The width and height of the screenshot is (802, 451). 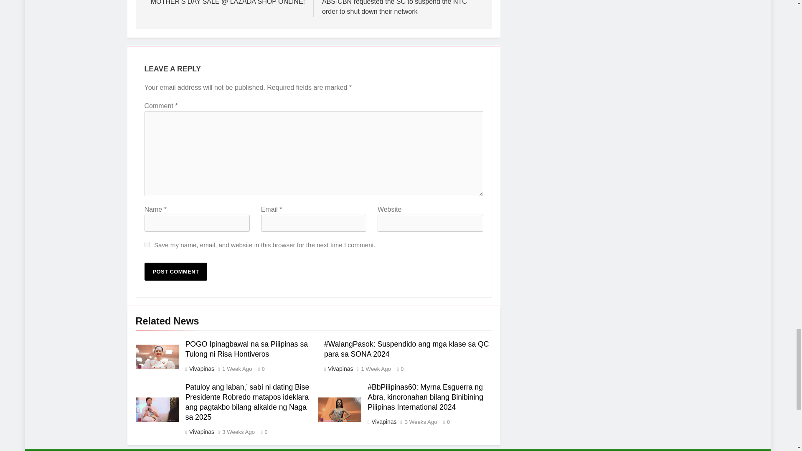 What do you see at coordinates (176, 271) in the screenshot?
I see `Post Comment` at bounding box center [176, 271].